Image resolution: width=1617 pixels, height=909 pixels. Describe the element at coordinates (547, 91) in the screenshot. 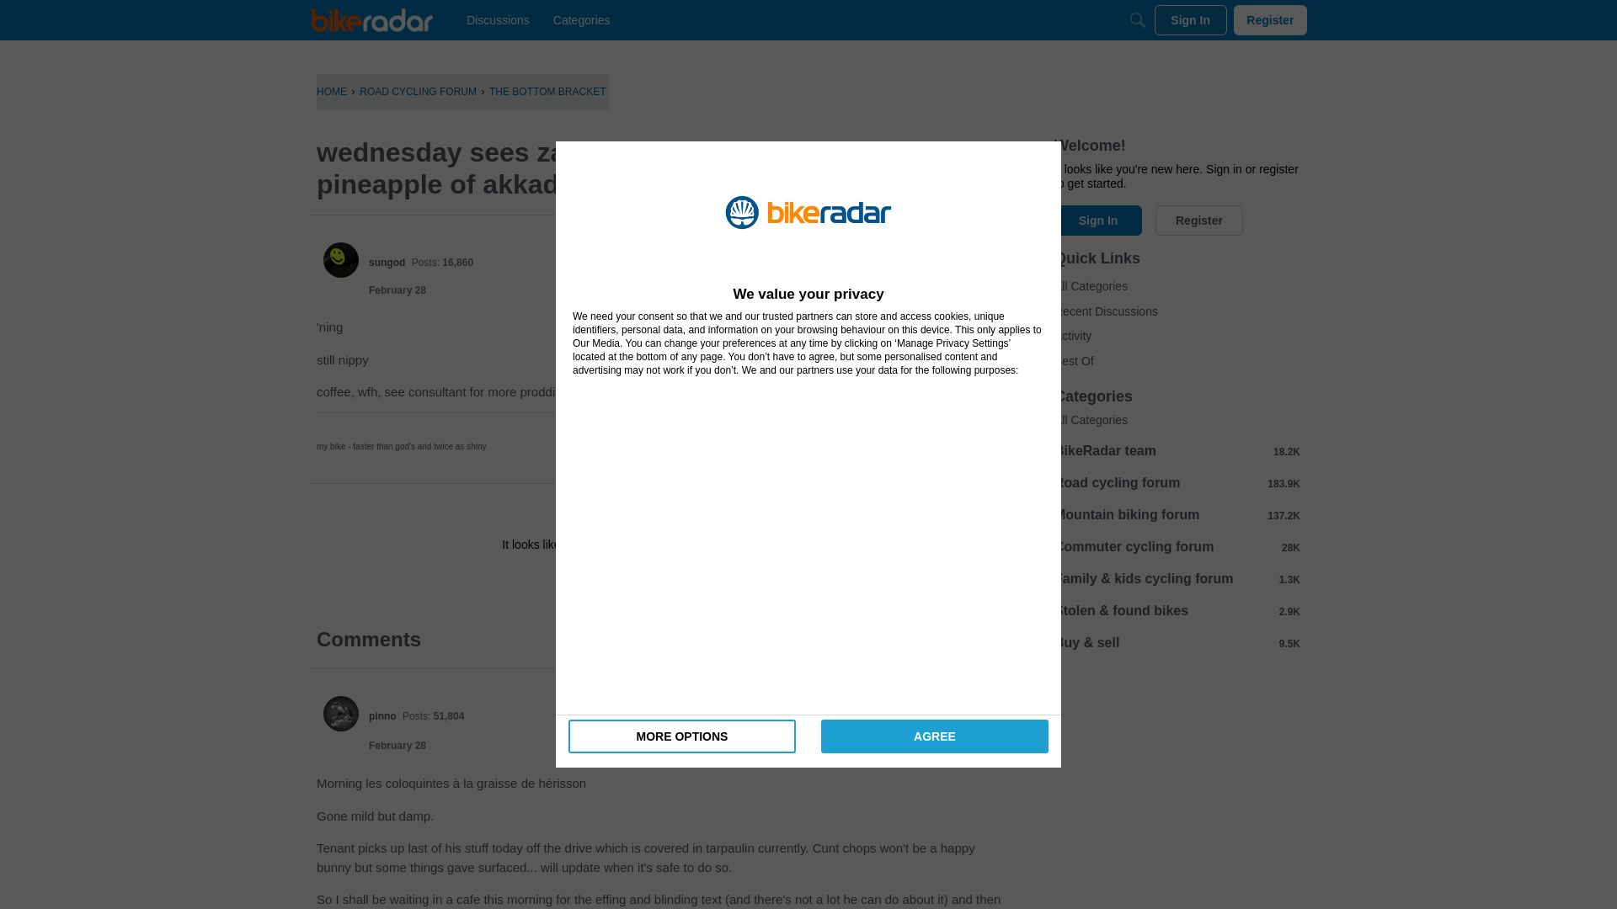

I see `THE BOTTOM BRACKET` at that location.